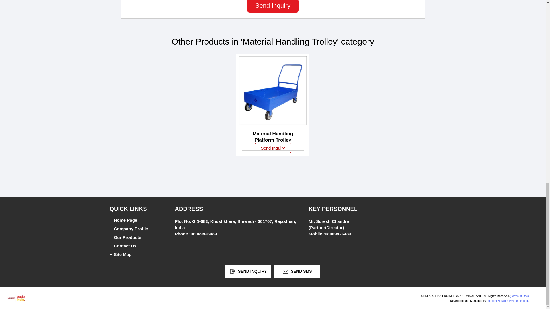 This screenshot has height=309, width=550. Describe the element at coordinates (134, 228) in the screenshot. I see `Company Profile` at that location.